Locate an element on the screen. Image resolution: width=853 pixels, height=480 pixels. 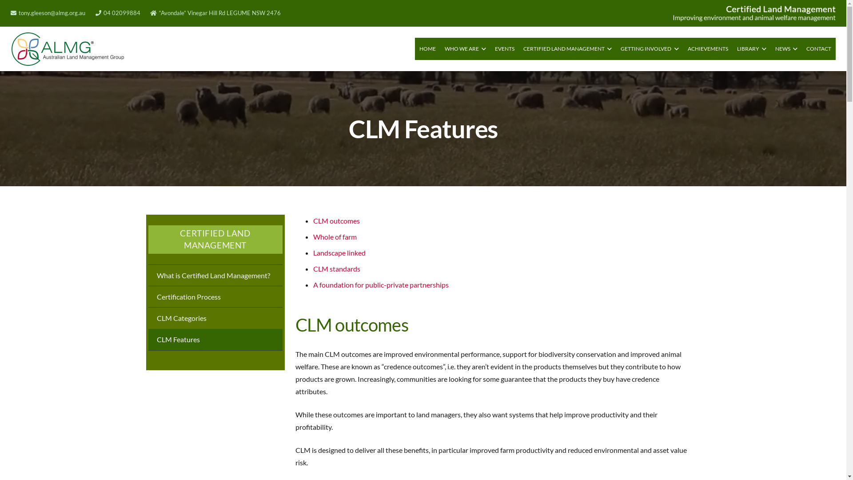
Whole of farm is located at coordinates (335, 236).